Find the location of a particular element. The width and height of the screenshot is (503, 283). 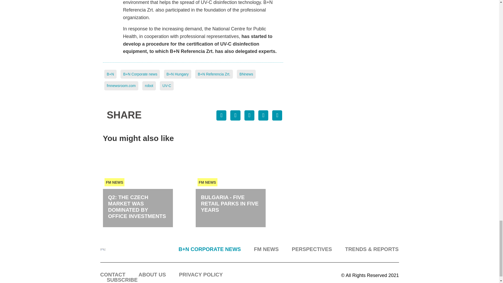

Q2: THE CZECH MARKET WAS DOMINATED BY OFFICE INVESTMENTS is located at coordinates (137, 206).